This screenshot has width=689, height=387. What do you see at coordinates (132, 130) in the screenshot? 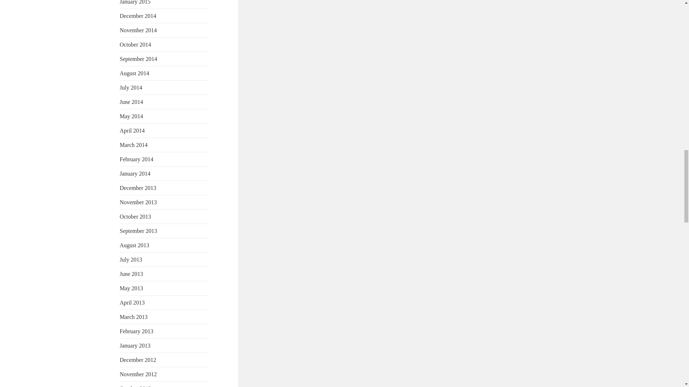
I see `April 2014` at bounding box center [132, 130].